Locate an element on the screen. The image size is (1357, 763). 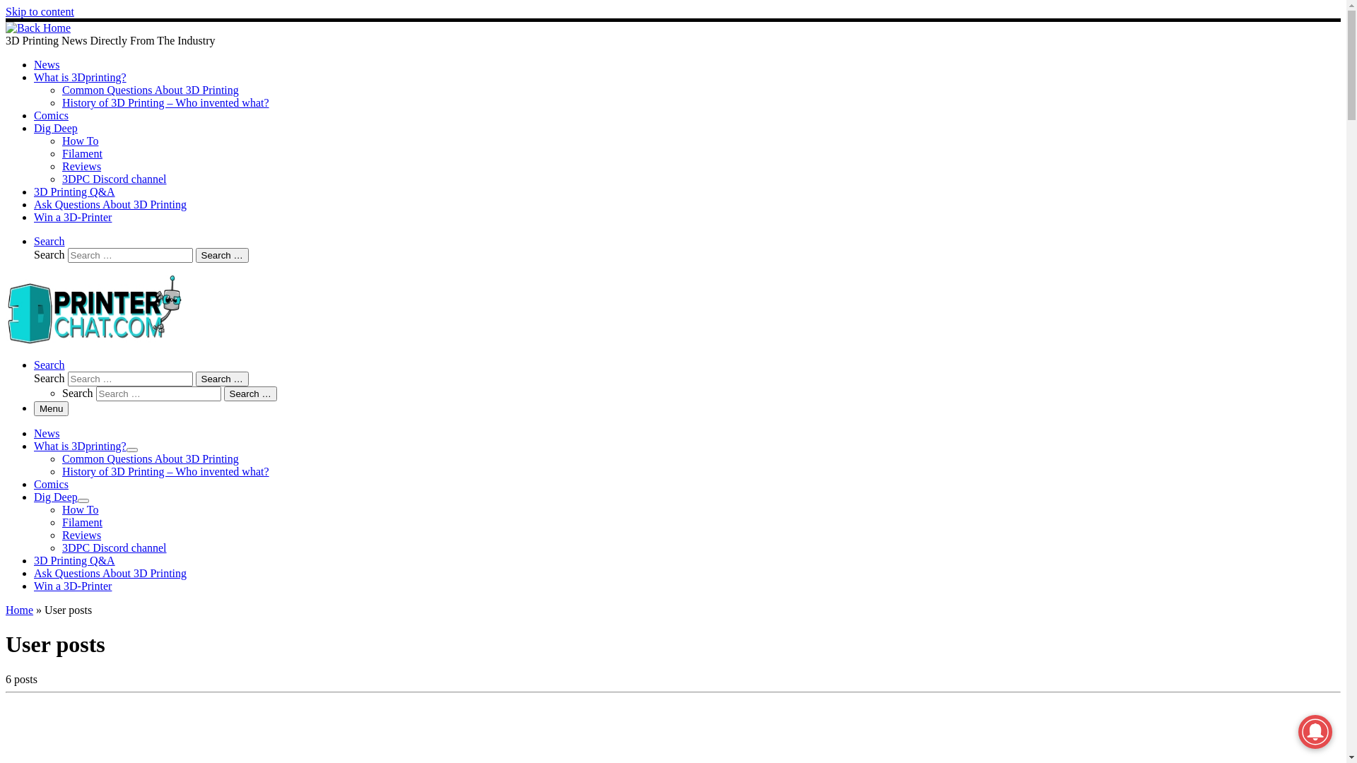
Win a 3D-Printer is located at coordinates (73, 586).